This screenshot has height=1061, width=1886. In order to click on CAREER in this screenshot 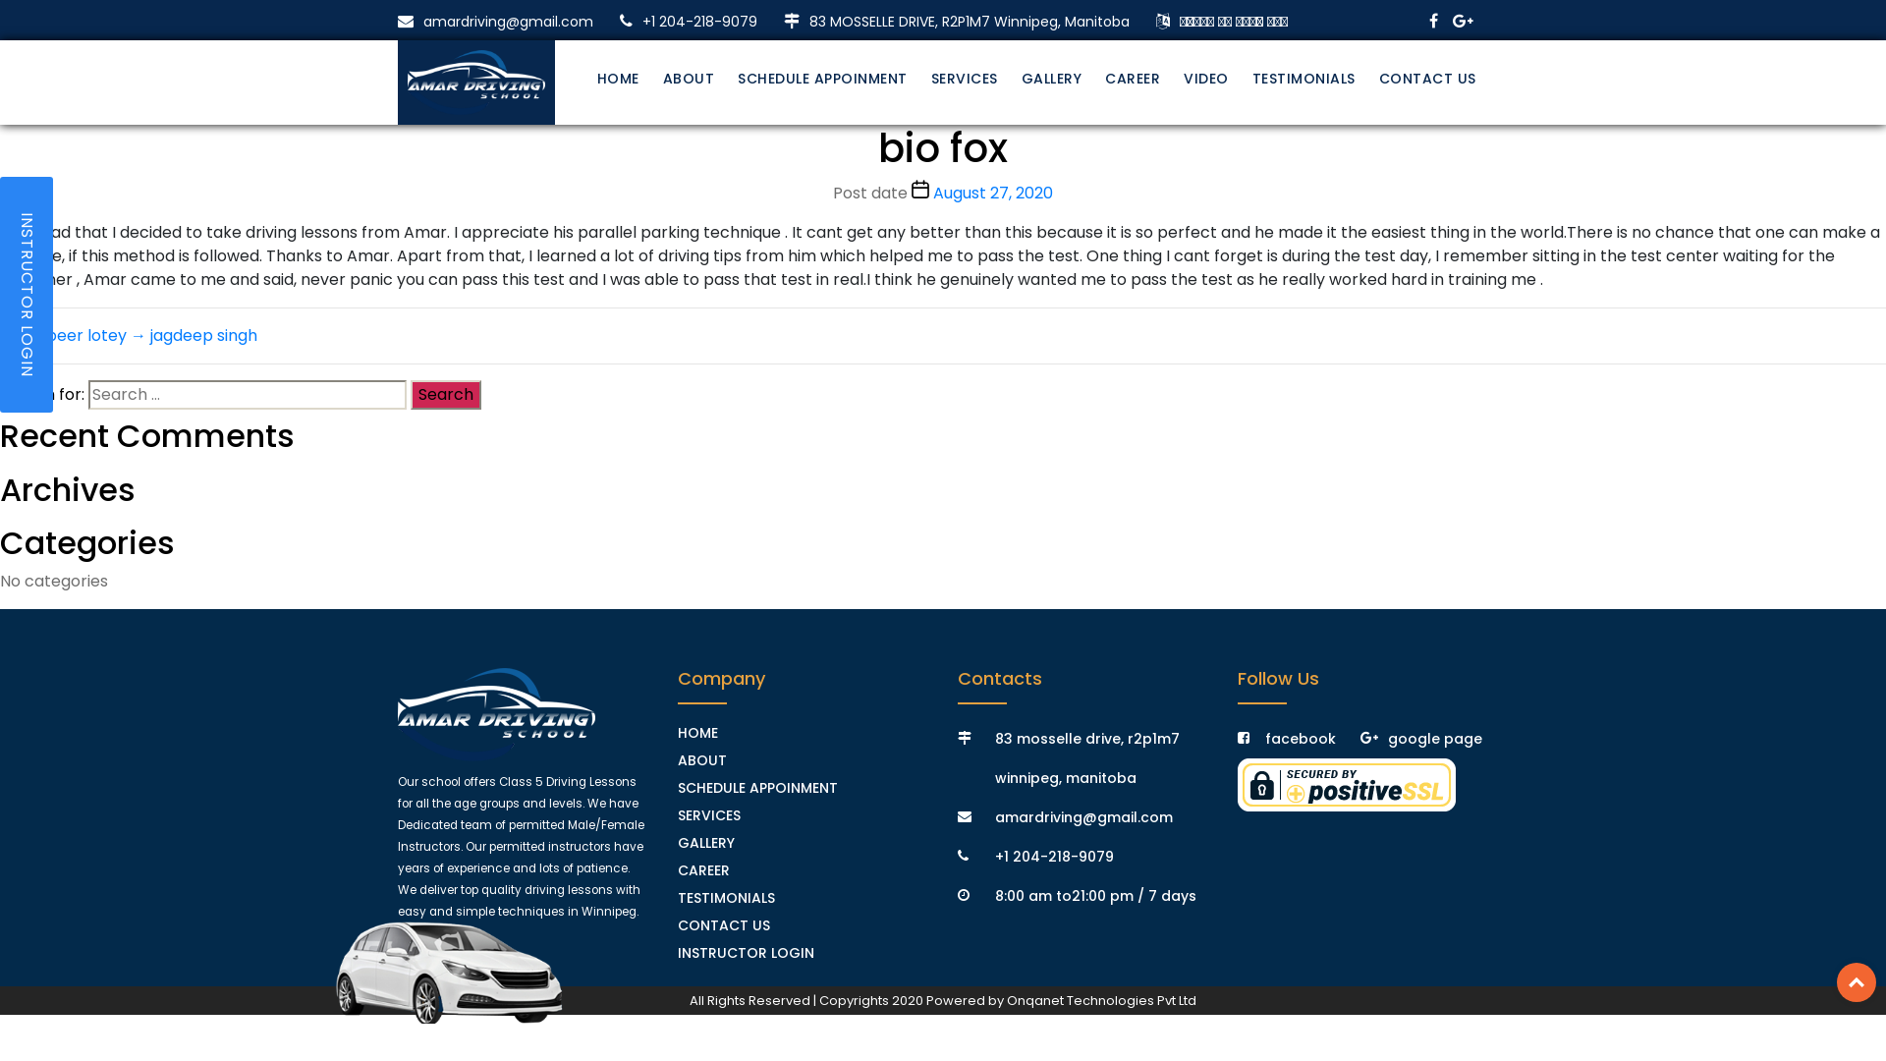, I will do `click(703, 870)`.